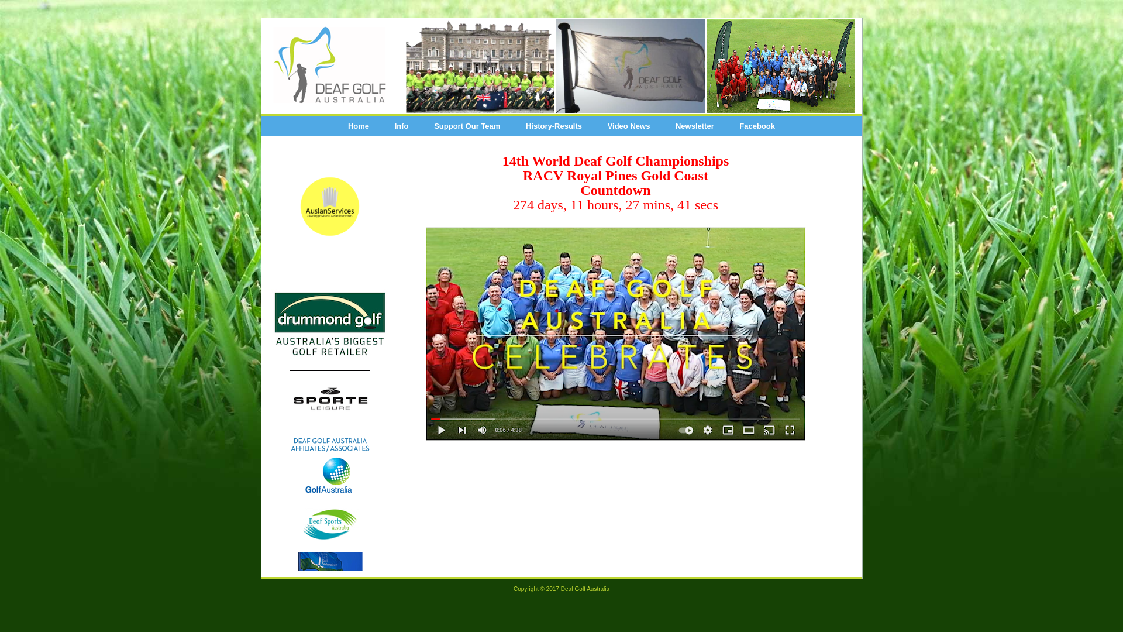  What do you see at coordinates (629, 126) in the screenshot?
I see `Video News` at bounding box center [629, 126].